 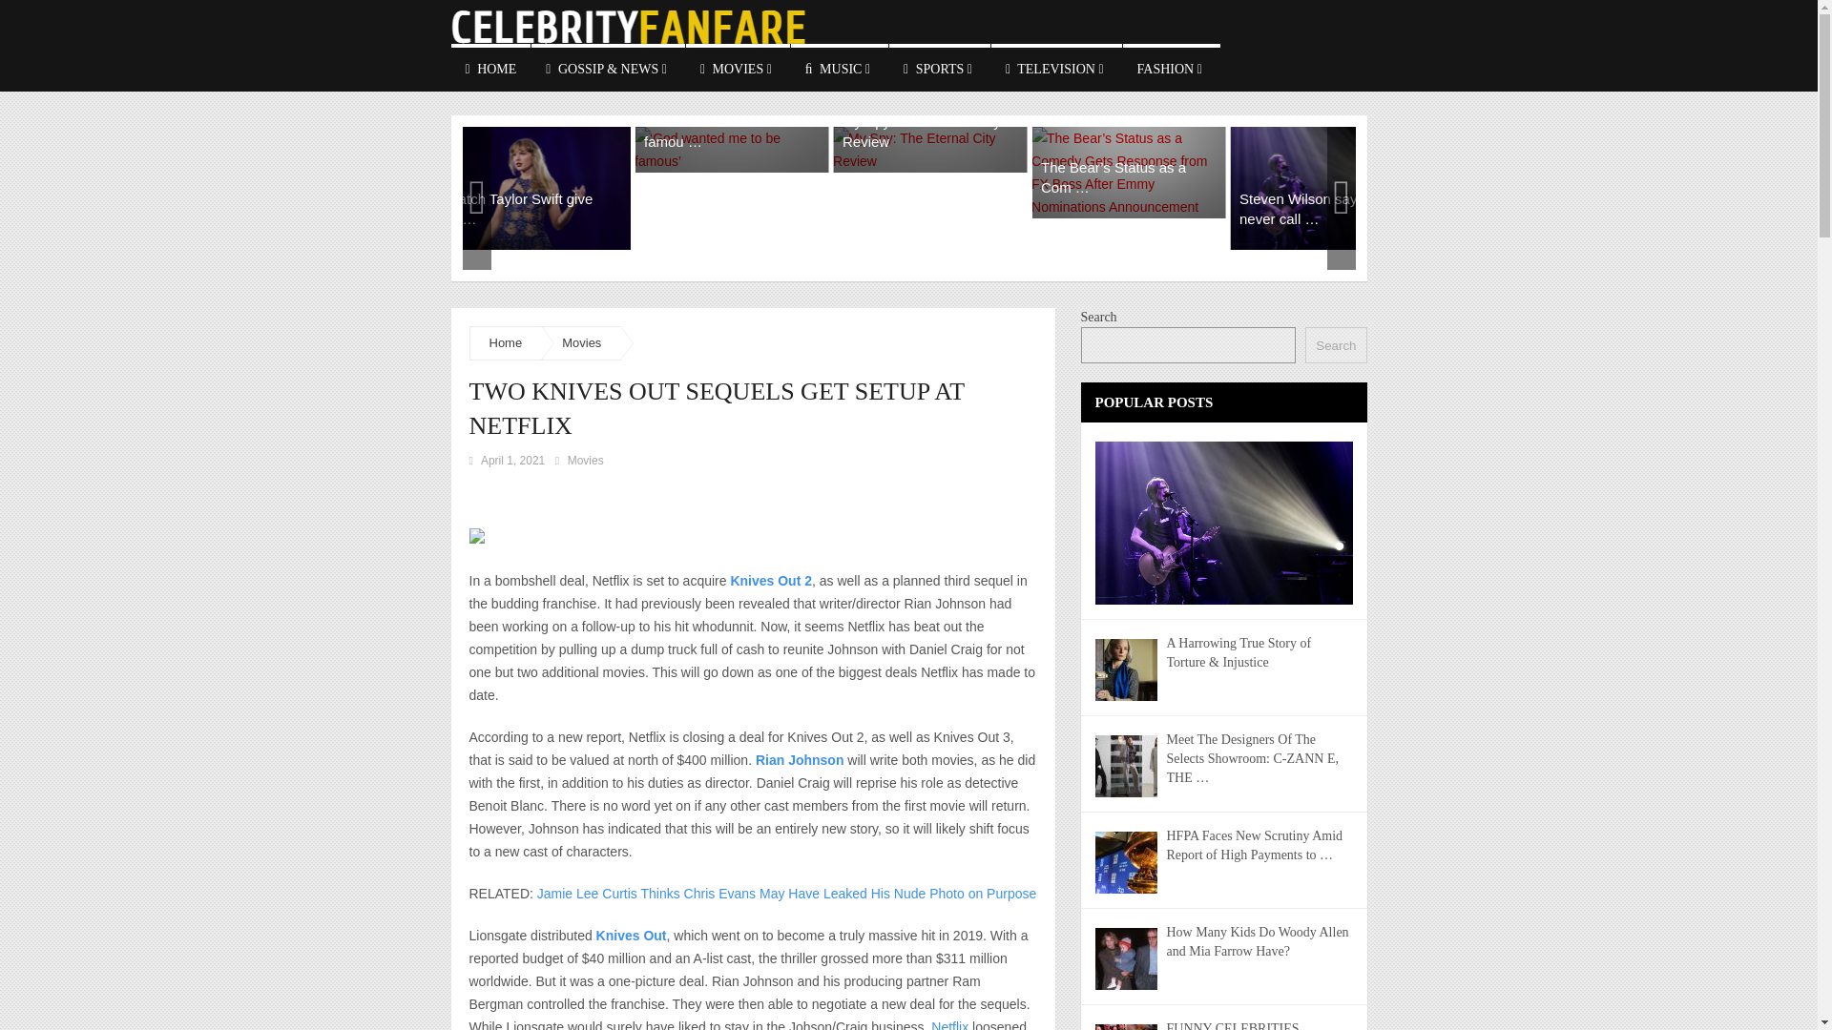 I want to click on HOME, so click(x=490, y=68).